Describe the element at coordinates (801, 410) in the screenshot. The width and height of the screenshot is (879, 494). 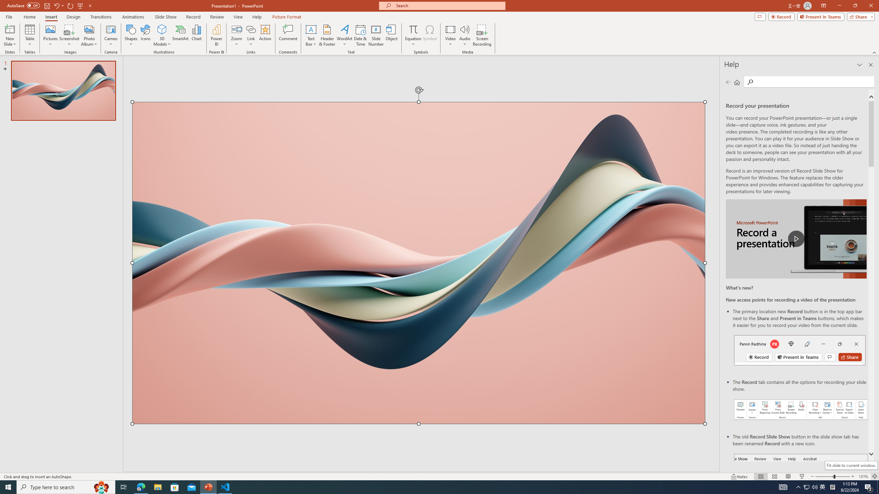
I see `Record your presentations screenshot one` at that location.